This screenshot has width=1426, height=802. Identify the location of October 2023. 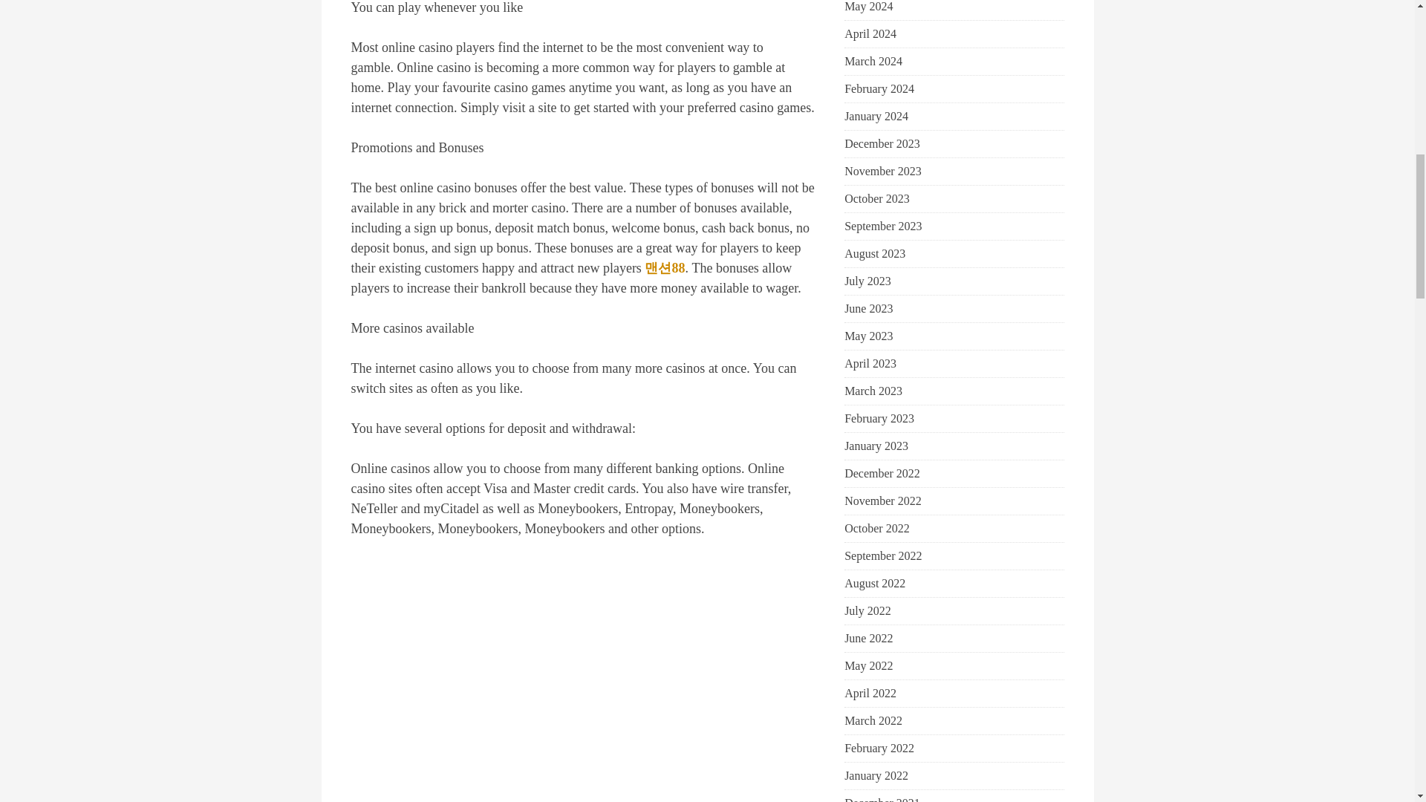
(876, 198).